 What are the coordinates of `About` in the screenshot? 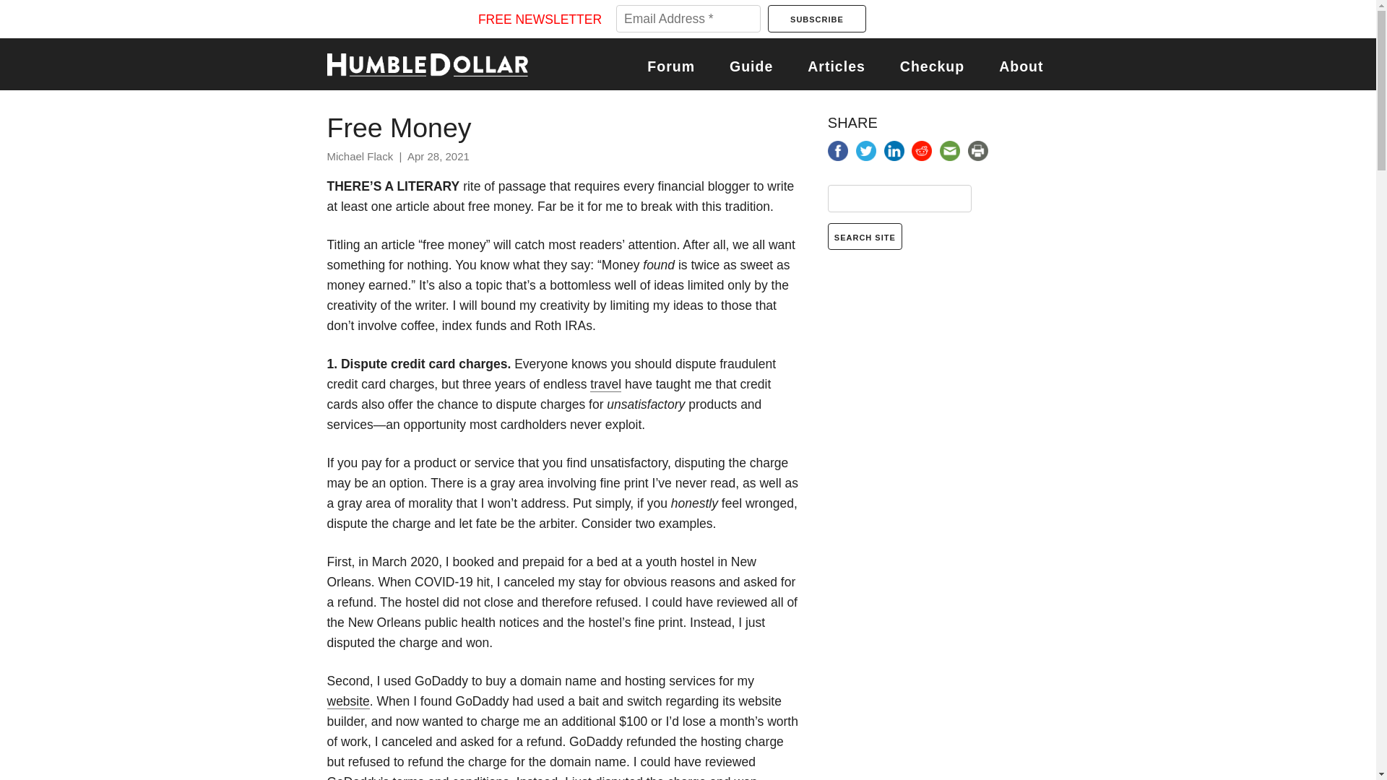 It's located at (1020, 66).